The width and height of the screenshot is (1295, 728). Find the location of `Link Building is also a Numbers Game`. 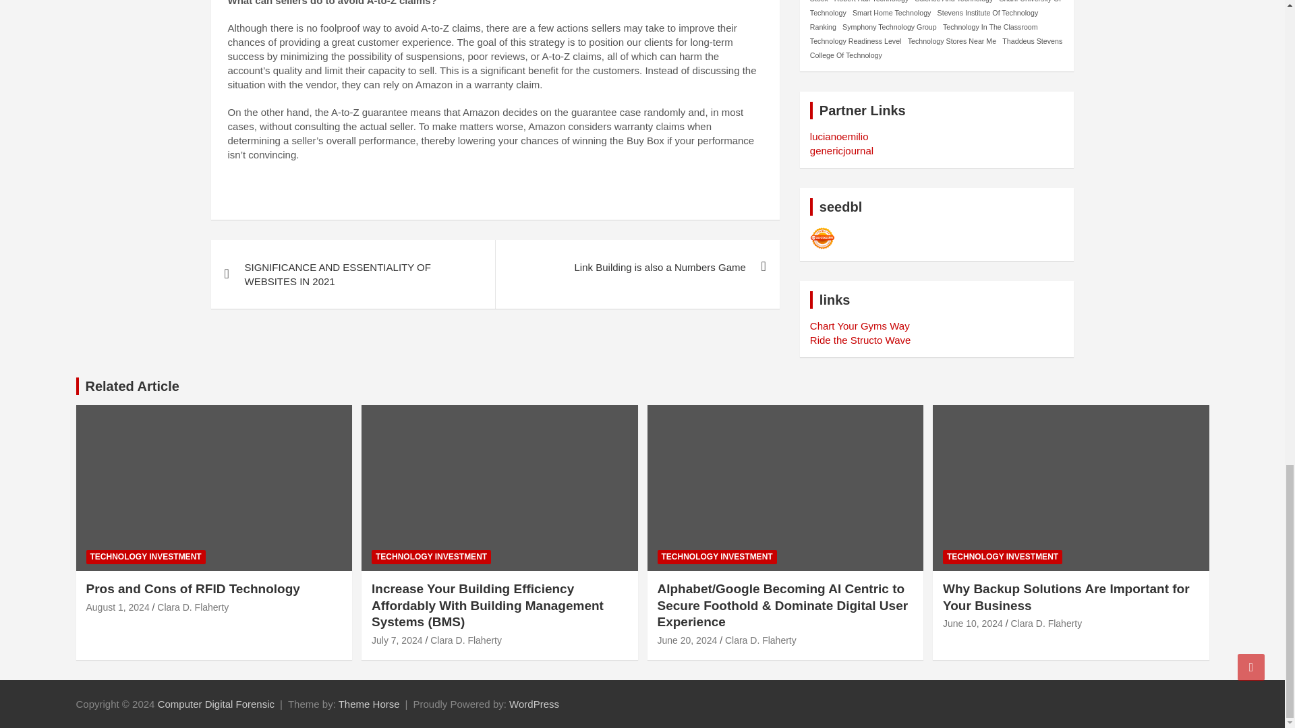

Link Building is also a Numbers Game is located at coordinates (637, 267).